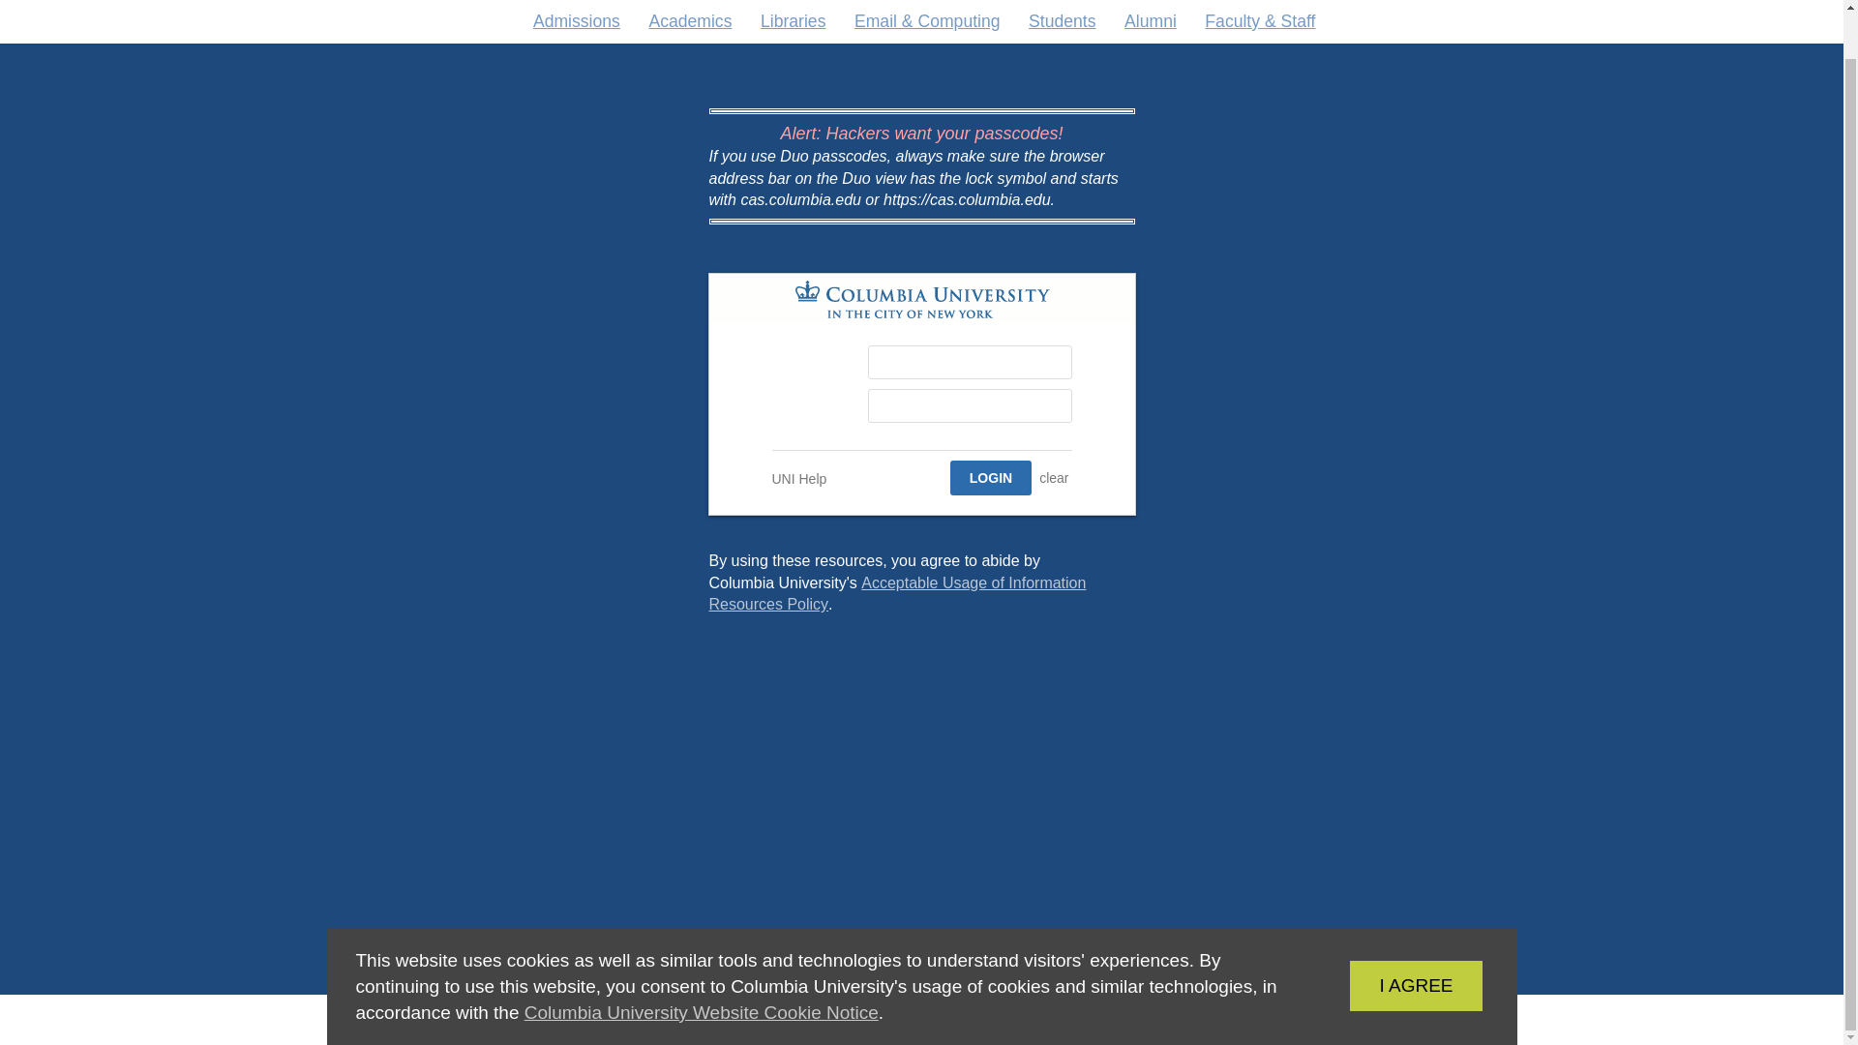  I want to click on CUIT Service Desk, so click(1054, 478).